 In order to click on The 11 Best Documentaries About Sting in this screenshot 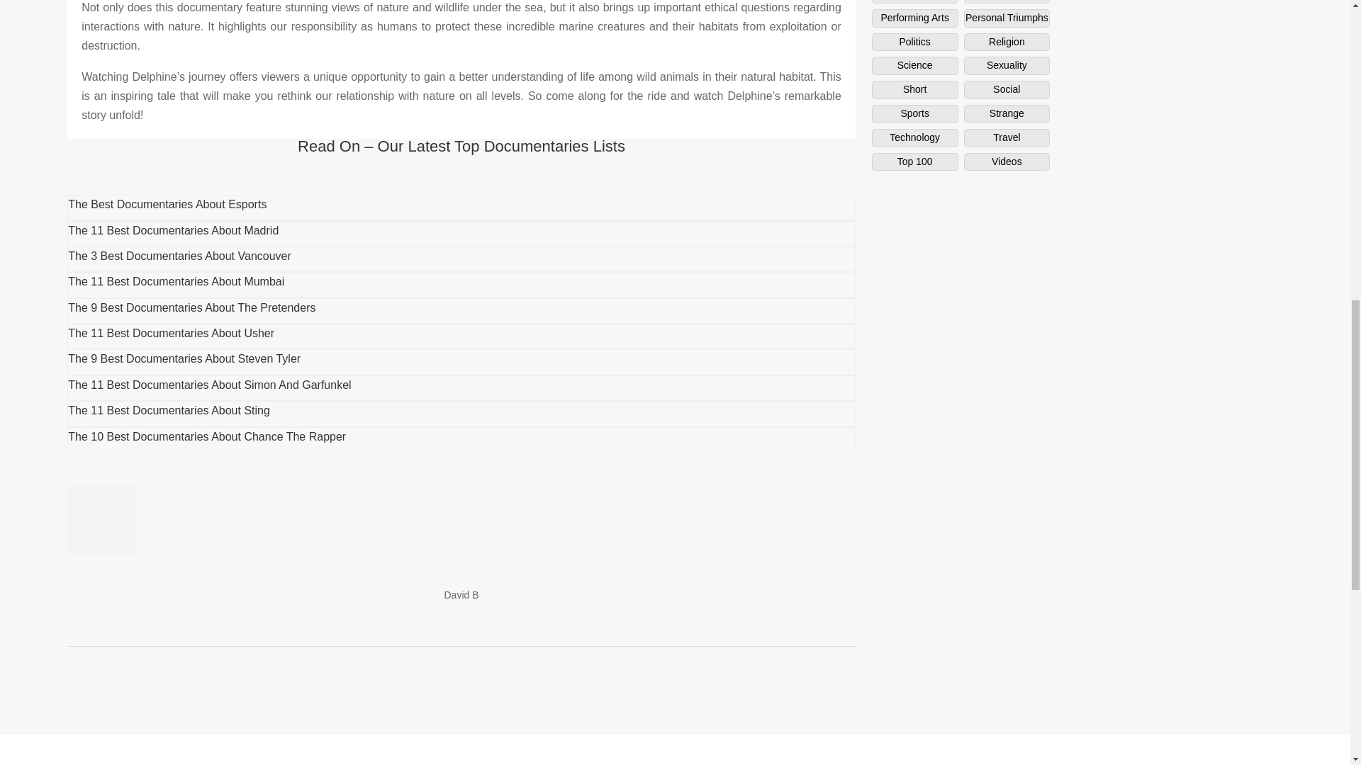, I will do `click(169, 410)`.